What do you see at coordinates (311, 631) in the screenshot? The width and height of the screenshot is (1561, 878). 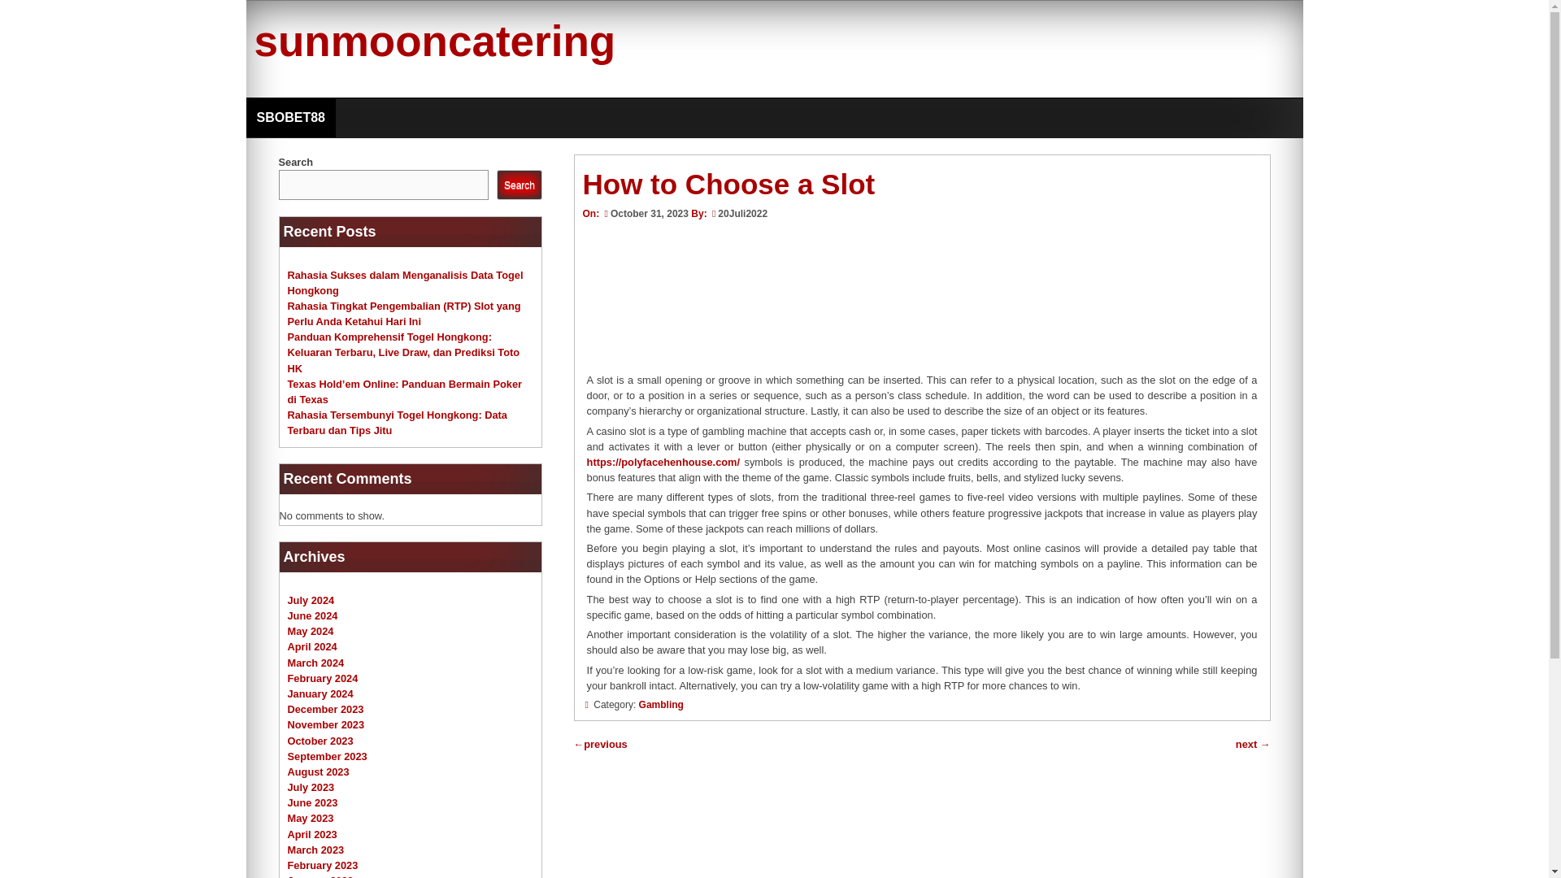 I see `May 2024` at bounding box center [311, 631].